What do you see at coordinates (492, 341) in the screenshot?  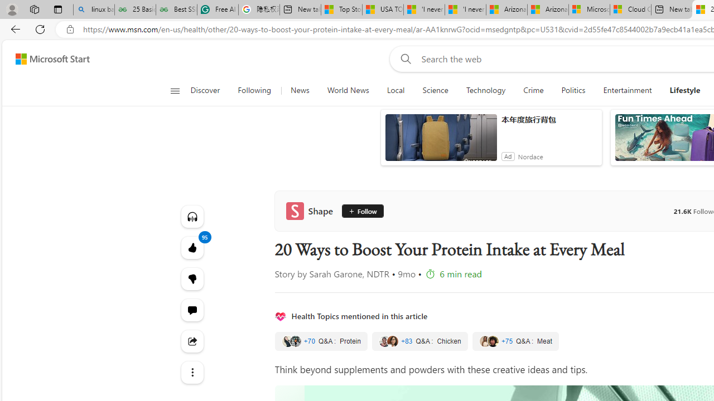 I see `Class: quote-thumbnail` at bounding box center [492, 341].